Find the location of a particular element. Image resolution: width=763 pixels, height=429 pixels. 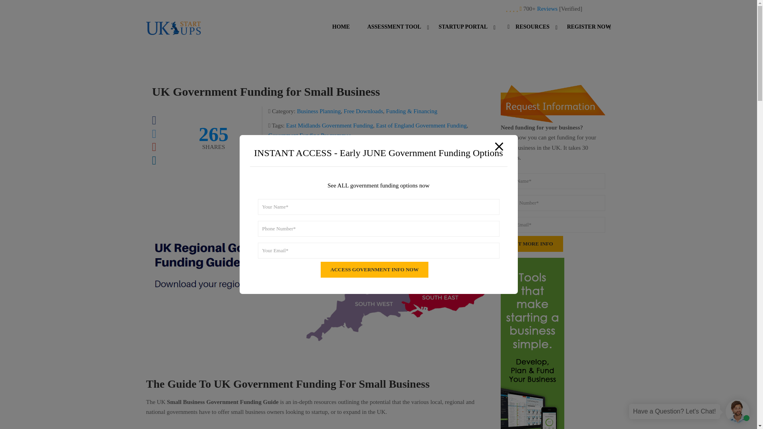

RESOURCES is located at coordinates (527, 33).